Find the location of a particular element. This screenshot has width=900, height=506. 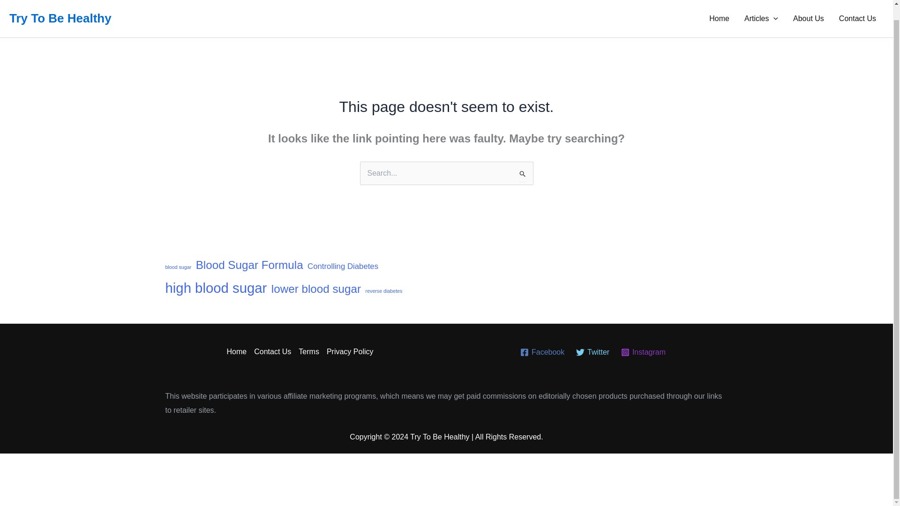

Try To Be Healthy is located at coordinates (60, 18).